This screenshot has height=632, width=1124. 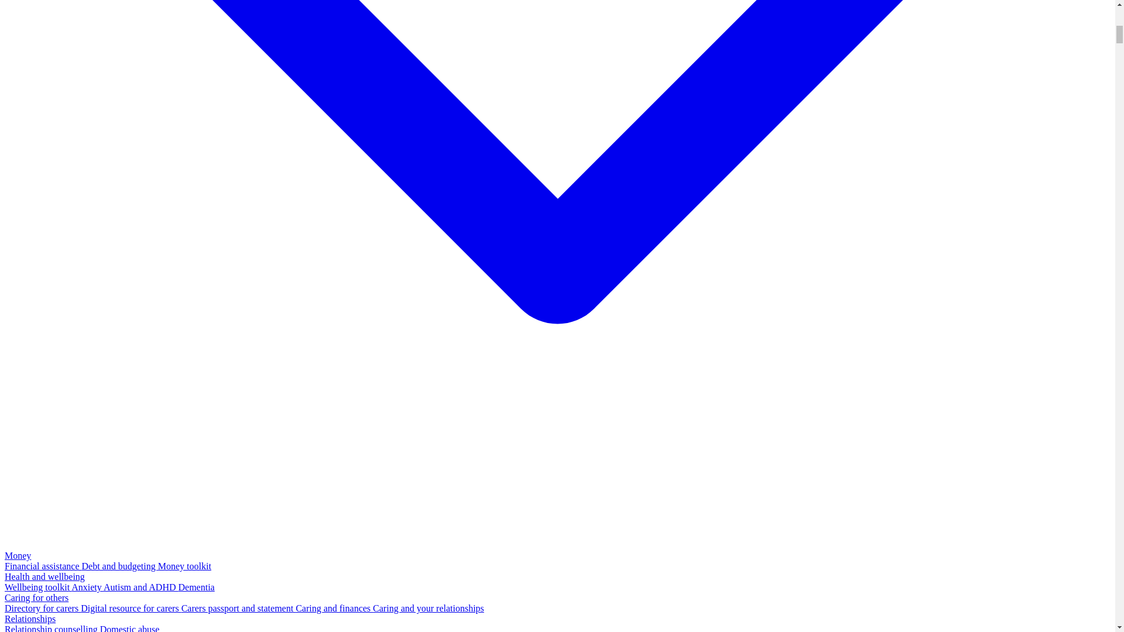 I want to click on Money, so click(x=18, y=555).